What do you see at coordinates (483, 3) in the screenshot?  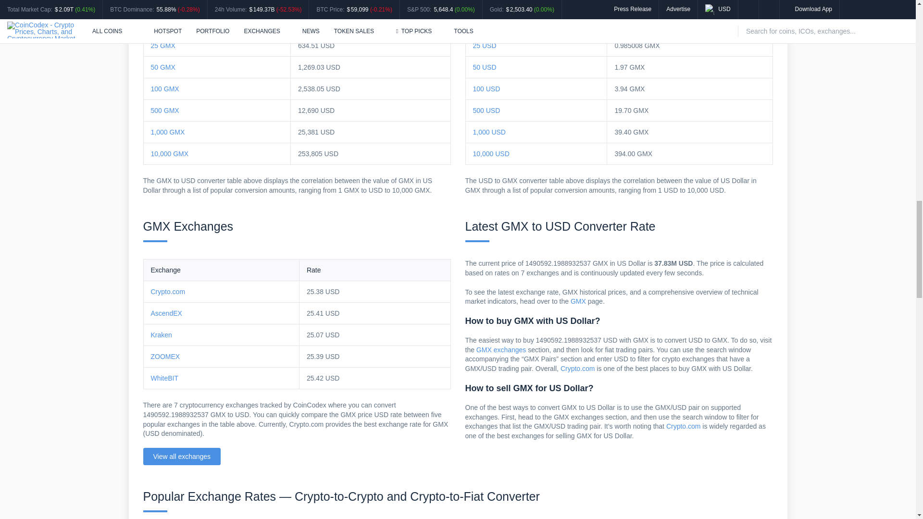 I see `5 USD` at bounding box center [483, 3].